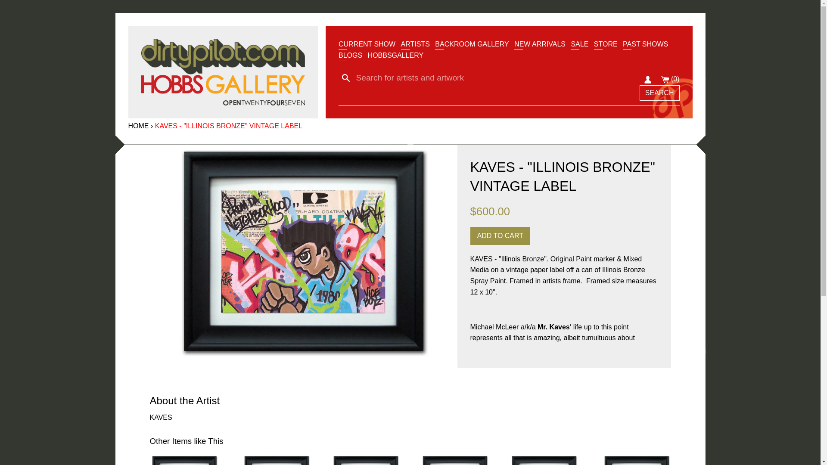  Describe the element at coordinates (606, 44) in the screenshot. I see `STORE` at that location.